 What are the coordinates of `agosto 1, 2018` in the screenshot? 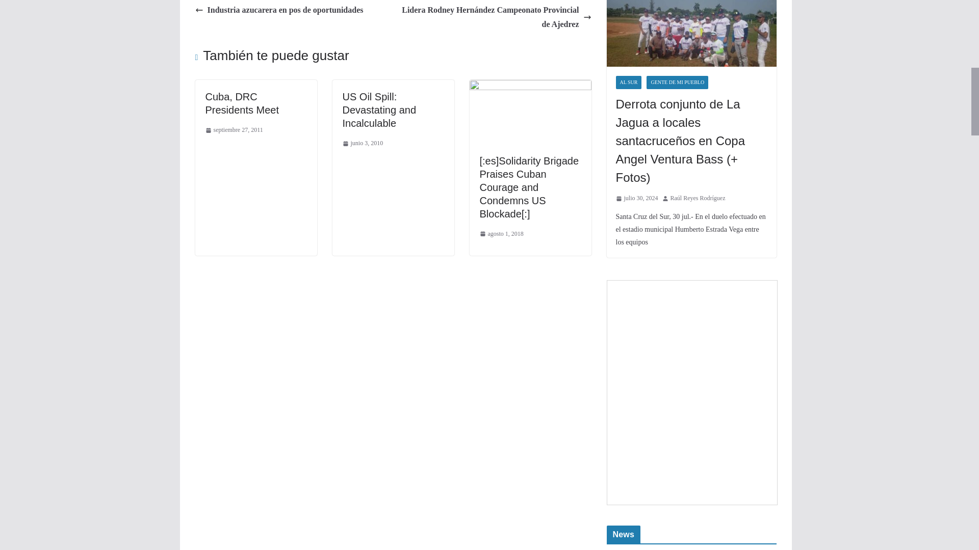 It's located at (501, 234).